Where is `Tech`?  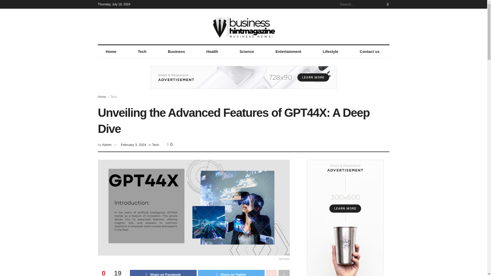
Tech is located at coordinates (155, 145).